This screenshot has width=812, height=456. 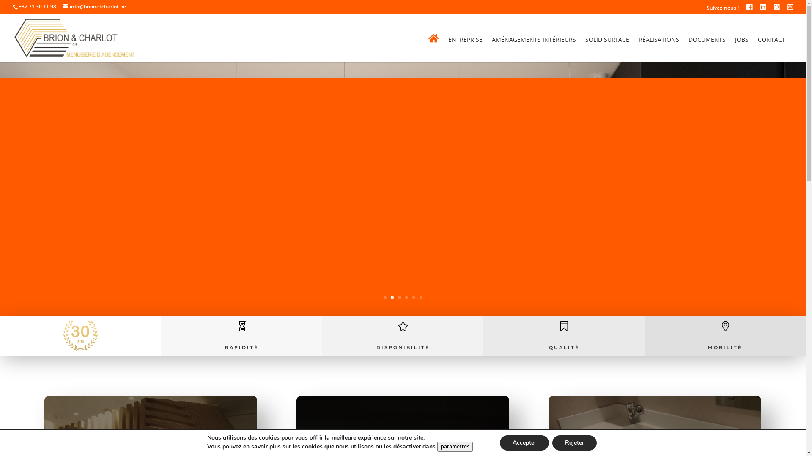 I want to click on 5, so click(x=414, y=297).